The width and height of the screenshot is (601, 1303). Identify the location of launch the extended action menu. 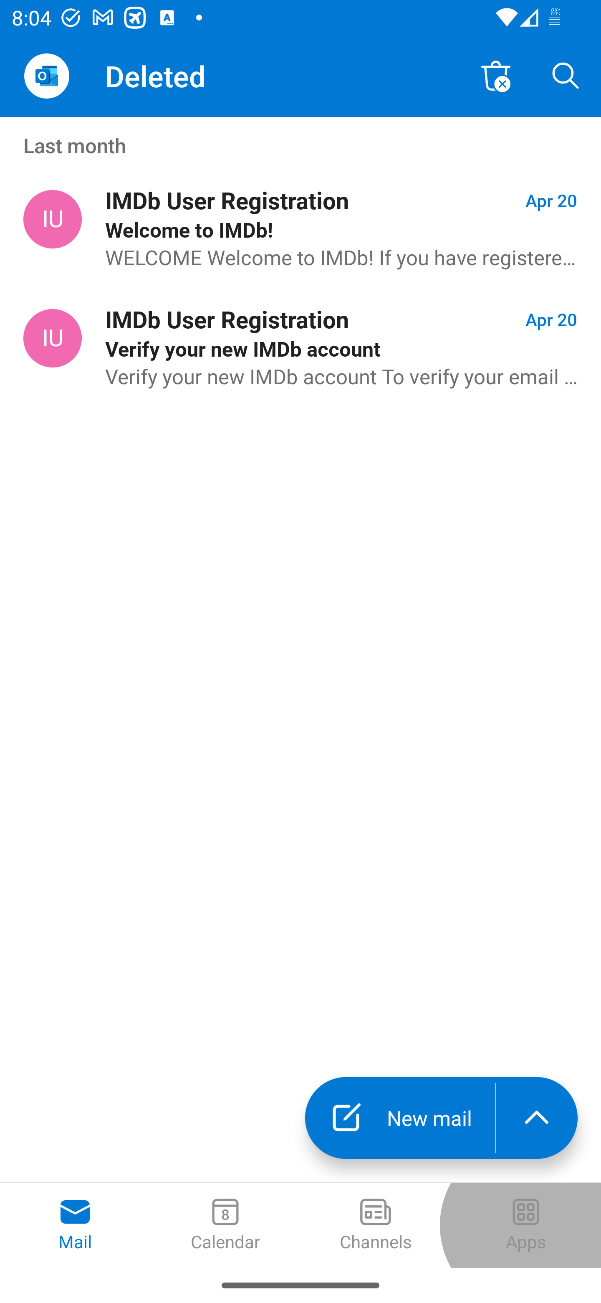
(537, 1118).